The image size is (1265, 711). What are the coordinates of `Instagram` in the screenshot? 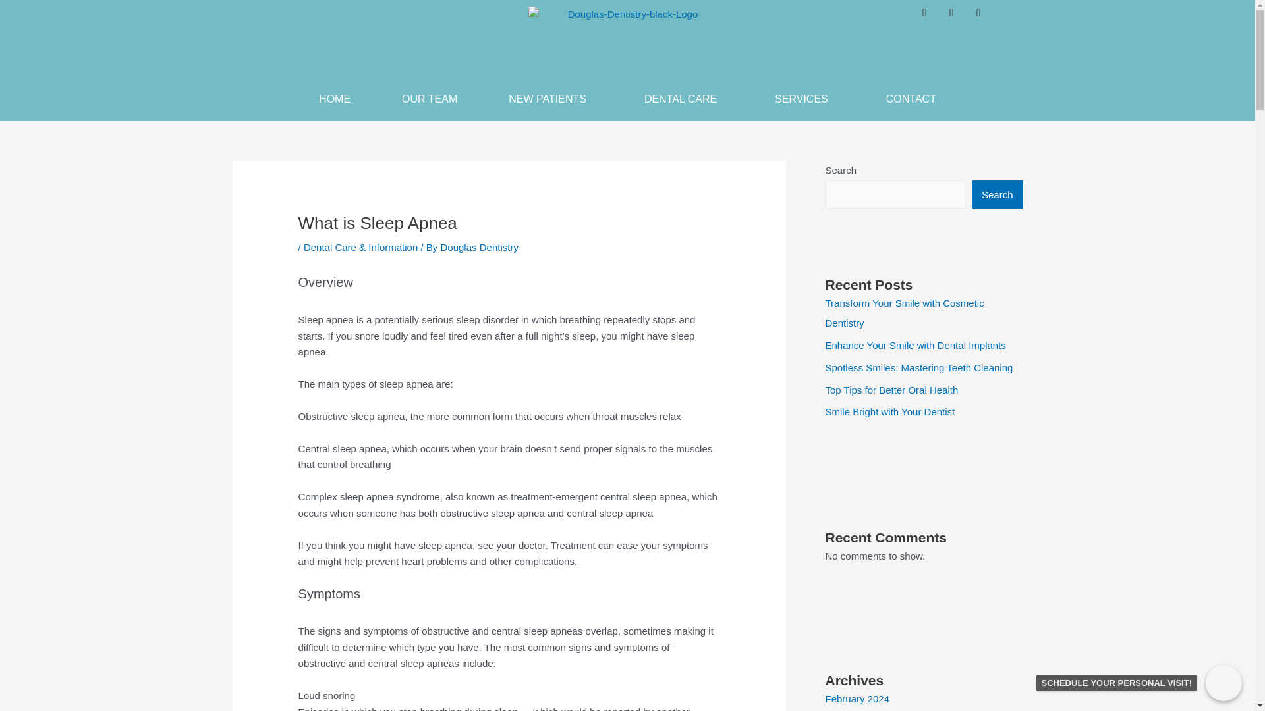 It's located at (930, 18).